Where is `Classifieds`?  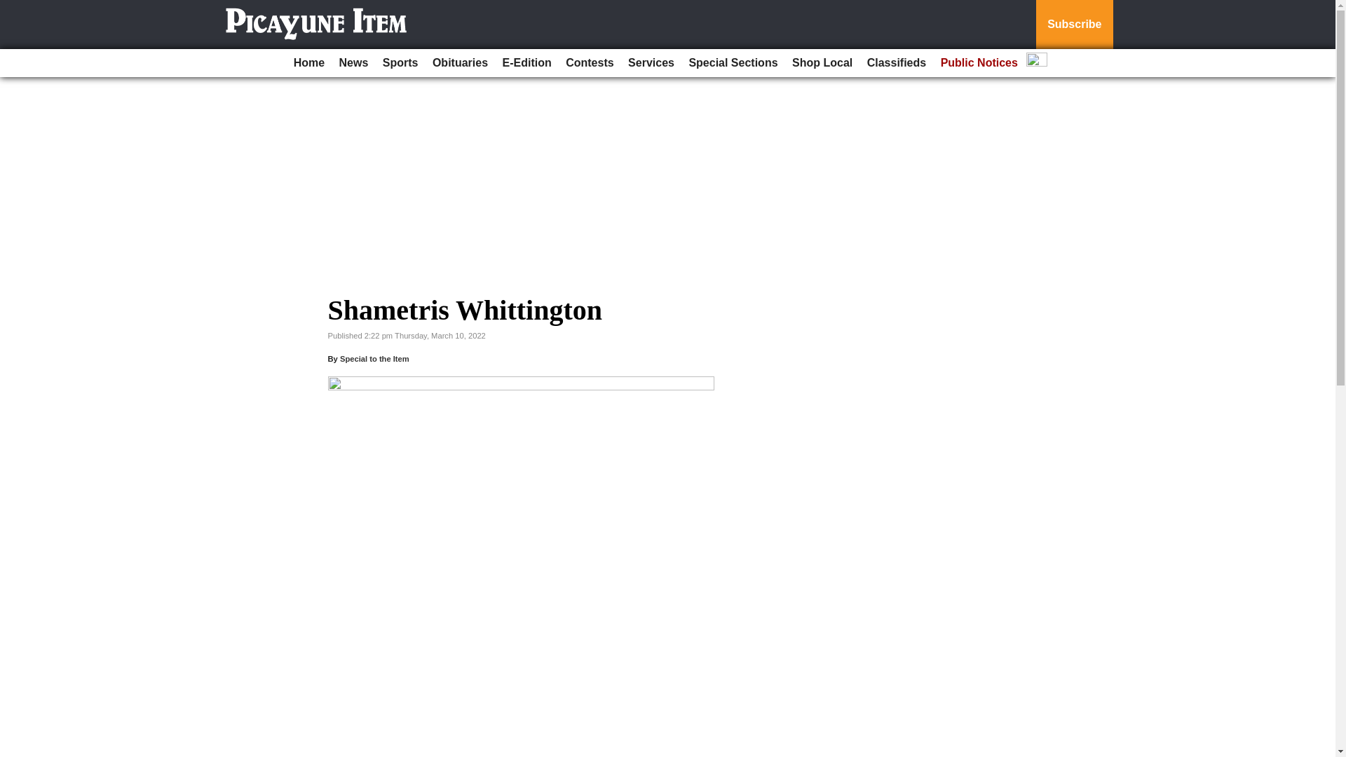 Classifieds is located at coordinates (896, 63).